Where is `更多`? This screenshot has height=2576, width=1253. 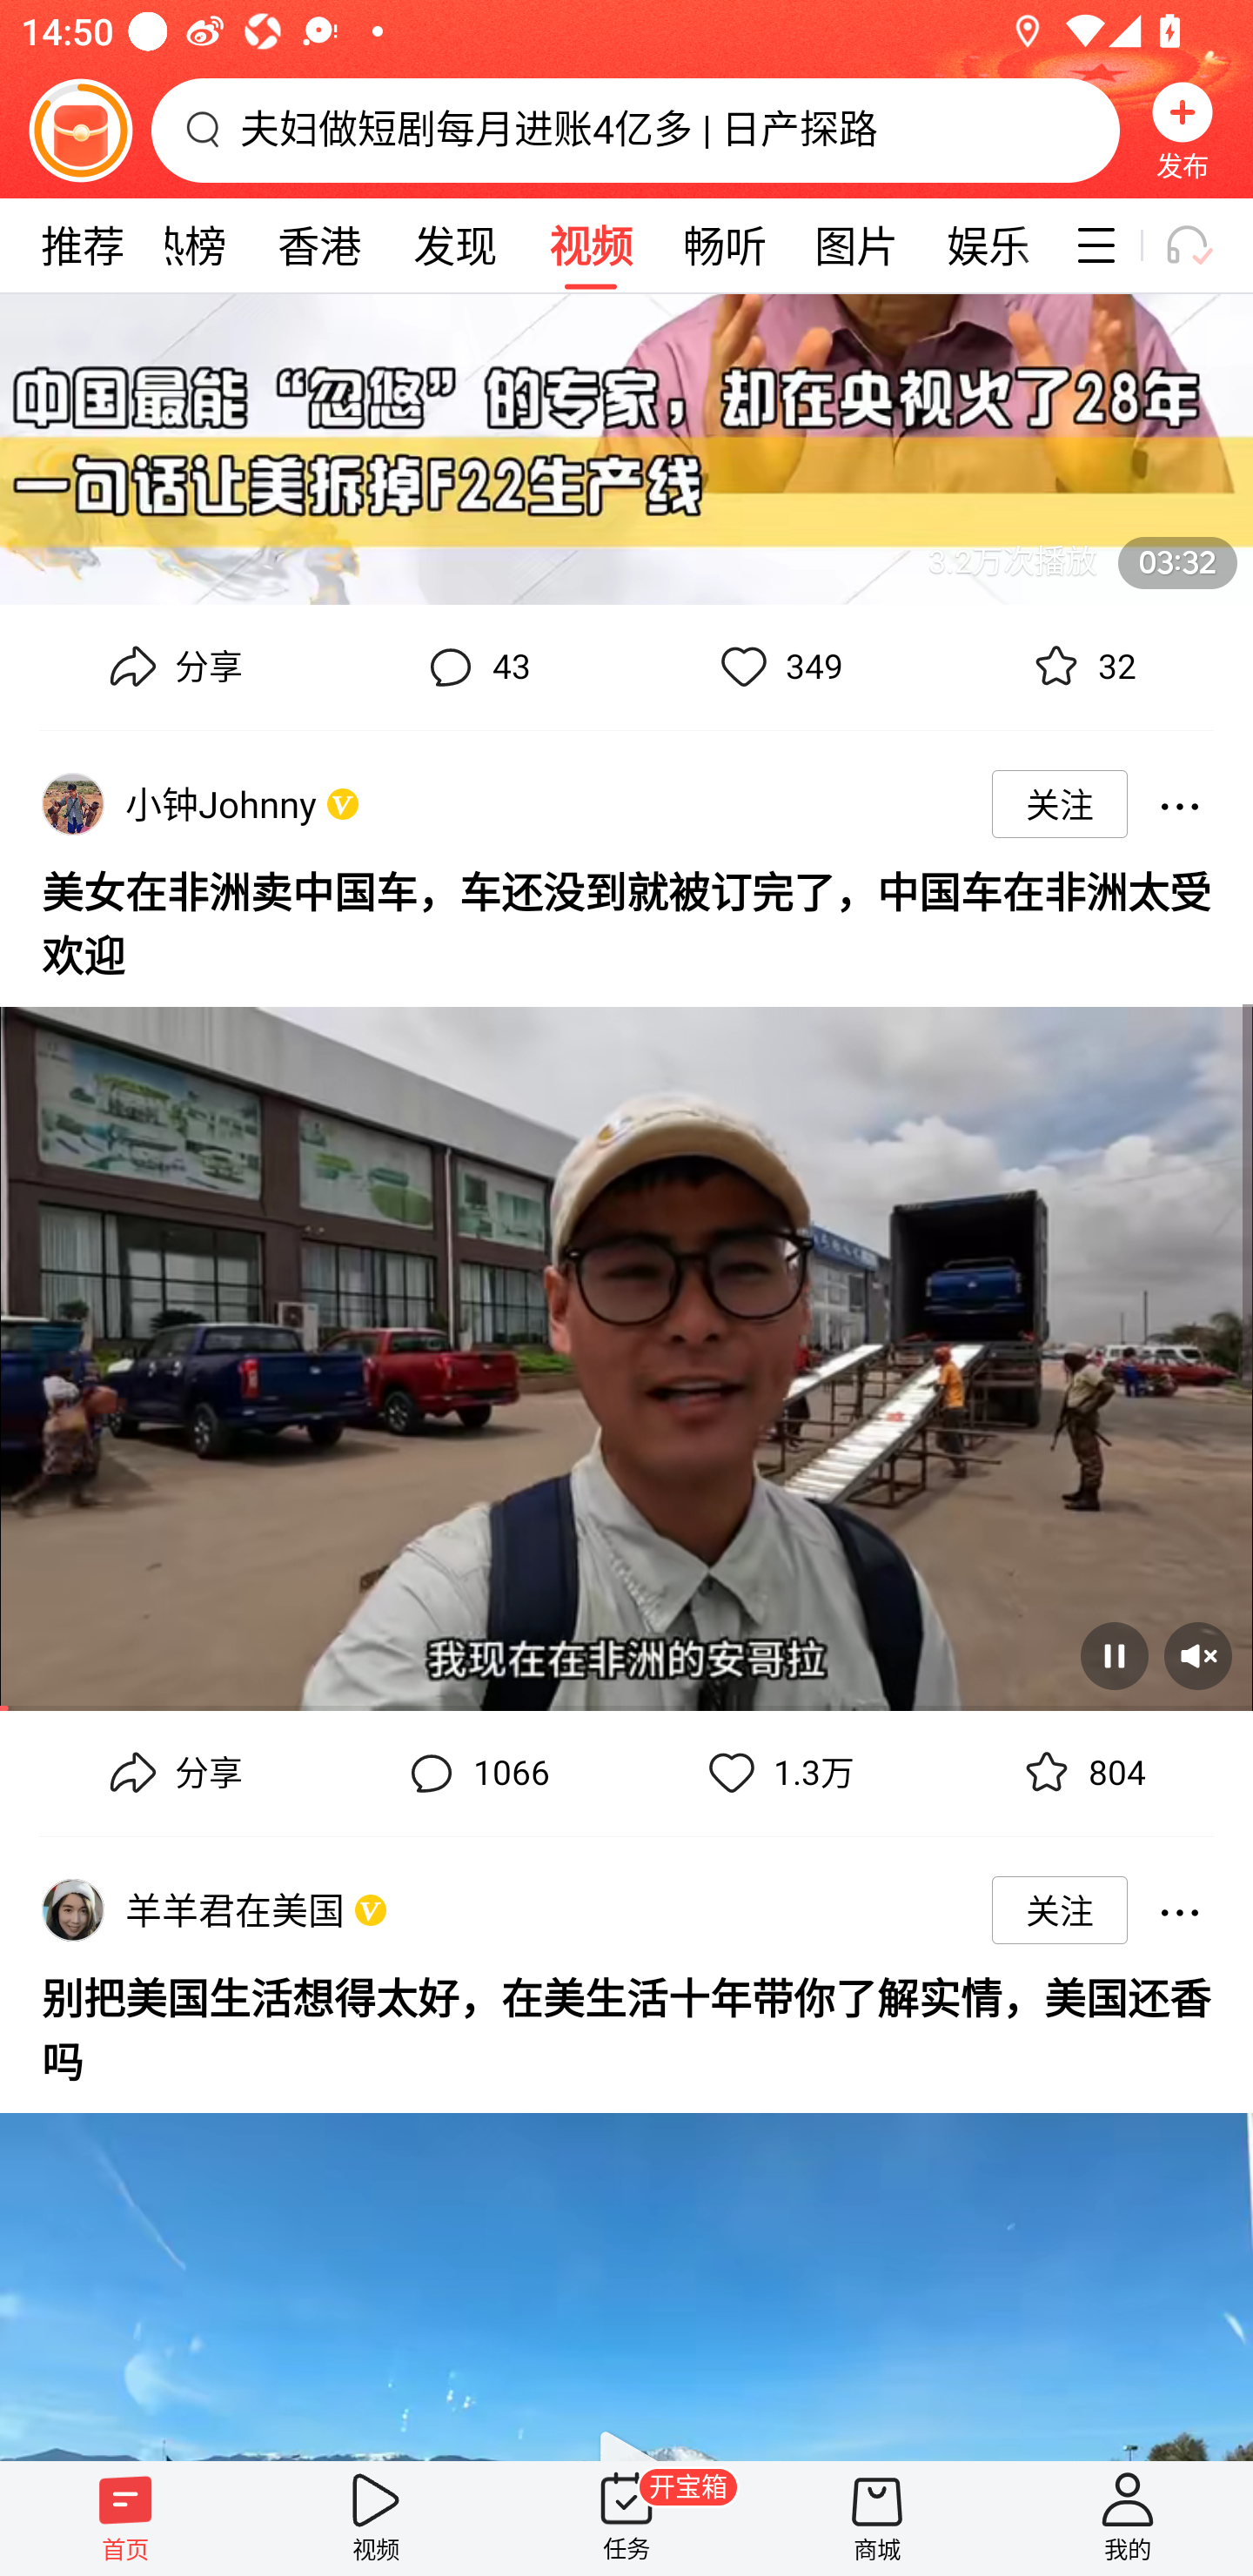 更多 is located at coordinates (1179, 1909).